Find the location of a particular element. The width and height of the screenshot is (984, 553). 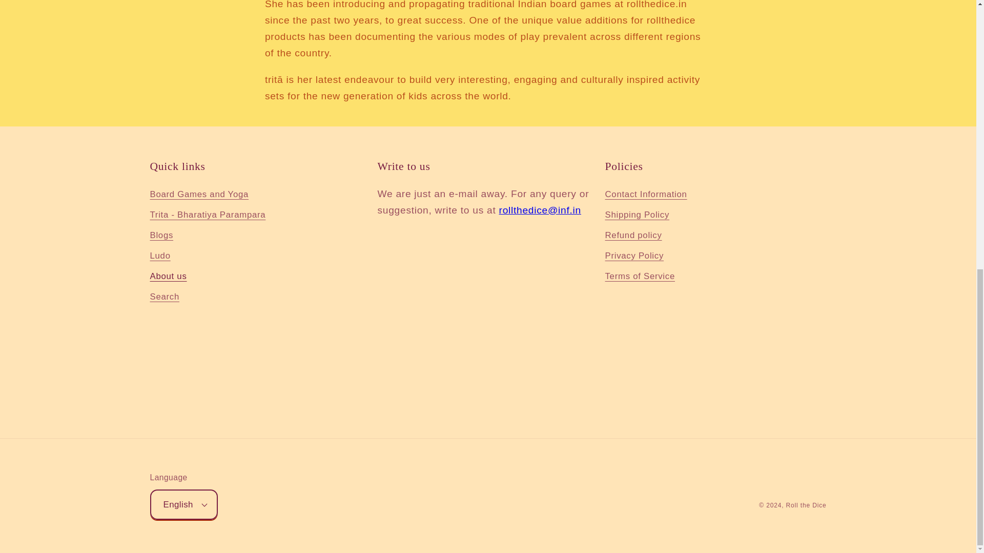

Ludo is located at coordinates (160, 256).